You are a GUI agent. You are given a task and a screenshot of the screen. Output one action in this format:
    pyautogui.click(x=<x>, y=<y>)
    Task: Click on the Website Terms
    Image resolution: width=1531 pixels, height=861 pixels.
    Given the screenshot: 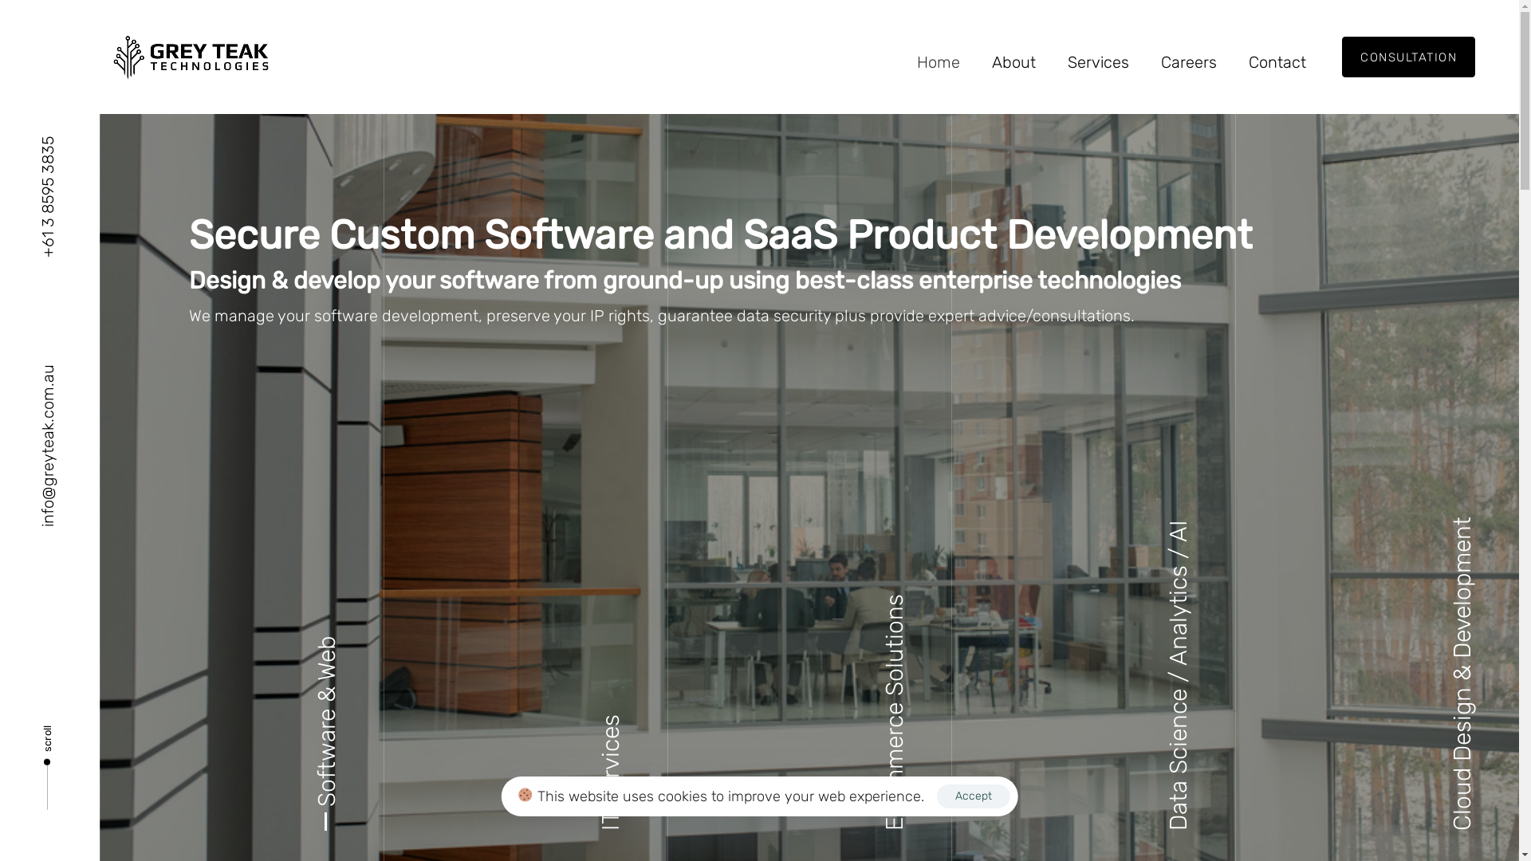 What is the action you would take?
    pyautogui.click(x=418, y=817)
    